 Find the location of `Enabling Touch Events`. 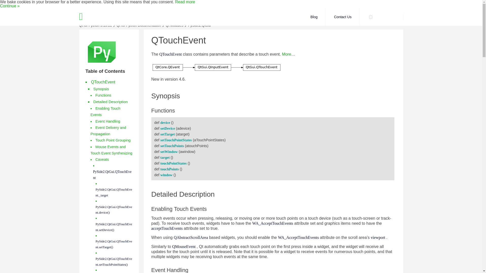

Enabling Touch Events is located at coordinates (105, 112).